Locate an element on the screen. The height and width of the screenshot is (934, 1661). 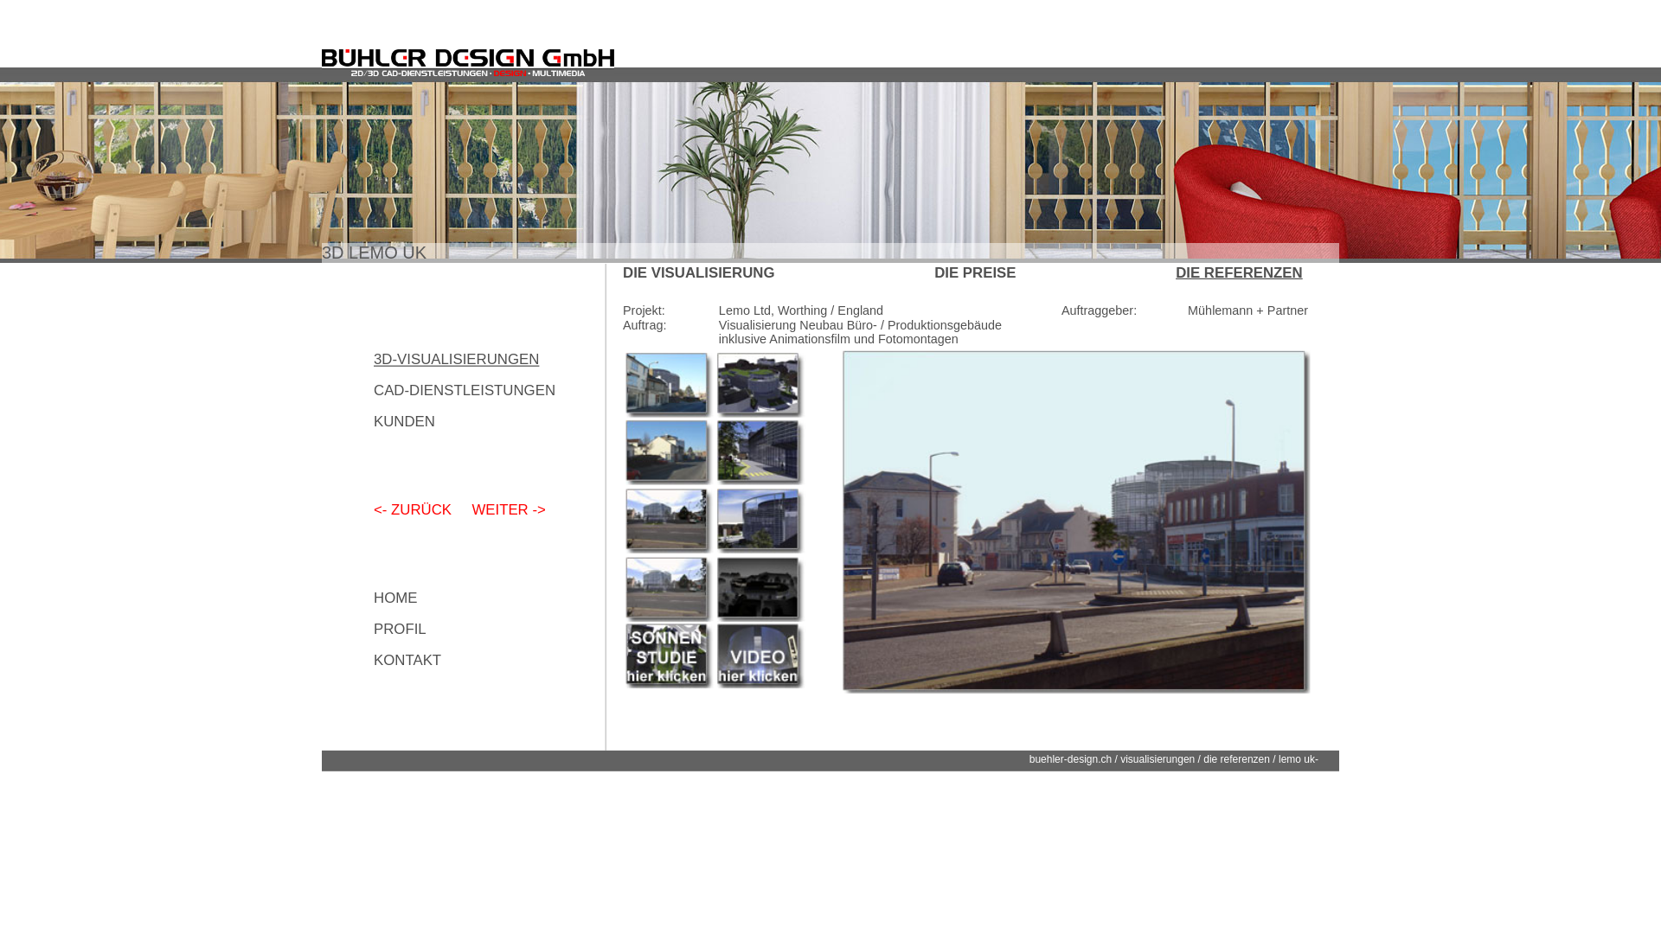
DIE PREISE is located at coordinates (969, 271).